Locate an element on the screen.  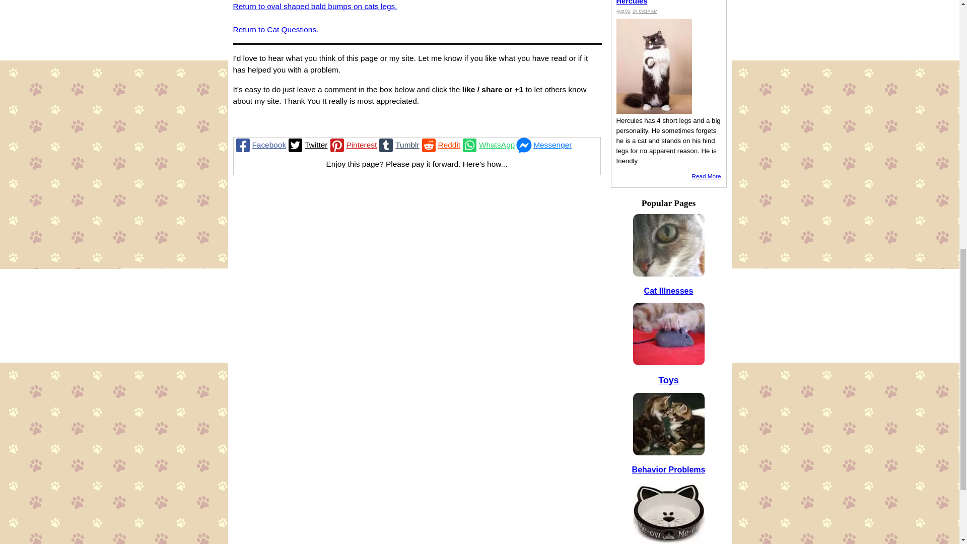
2024-08-01T09:14:15-0400 is located at coordinates (637, 11).